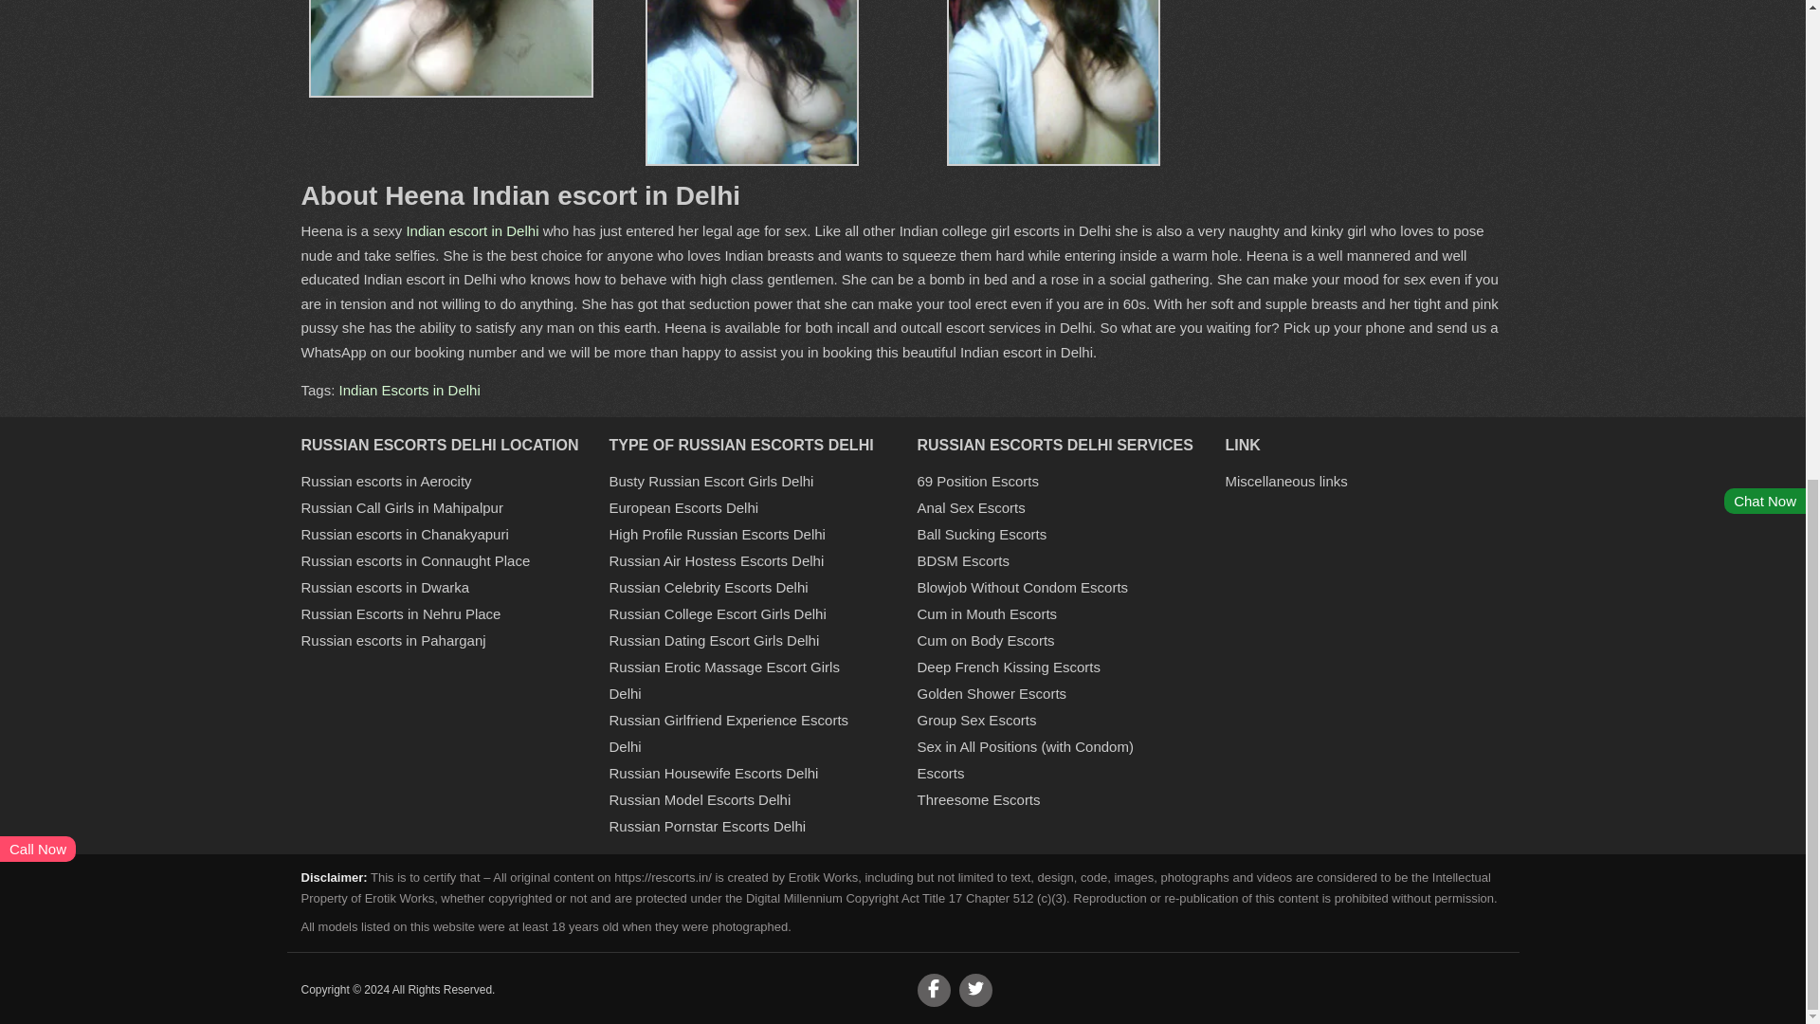  I want to click on Russian Air Hostess Escorts Delhi, so click(716, 561).